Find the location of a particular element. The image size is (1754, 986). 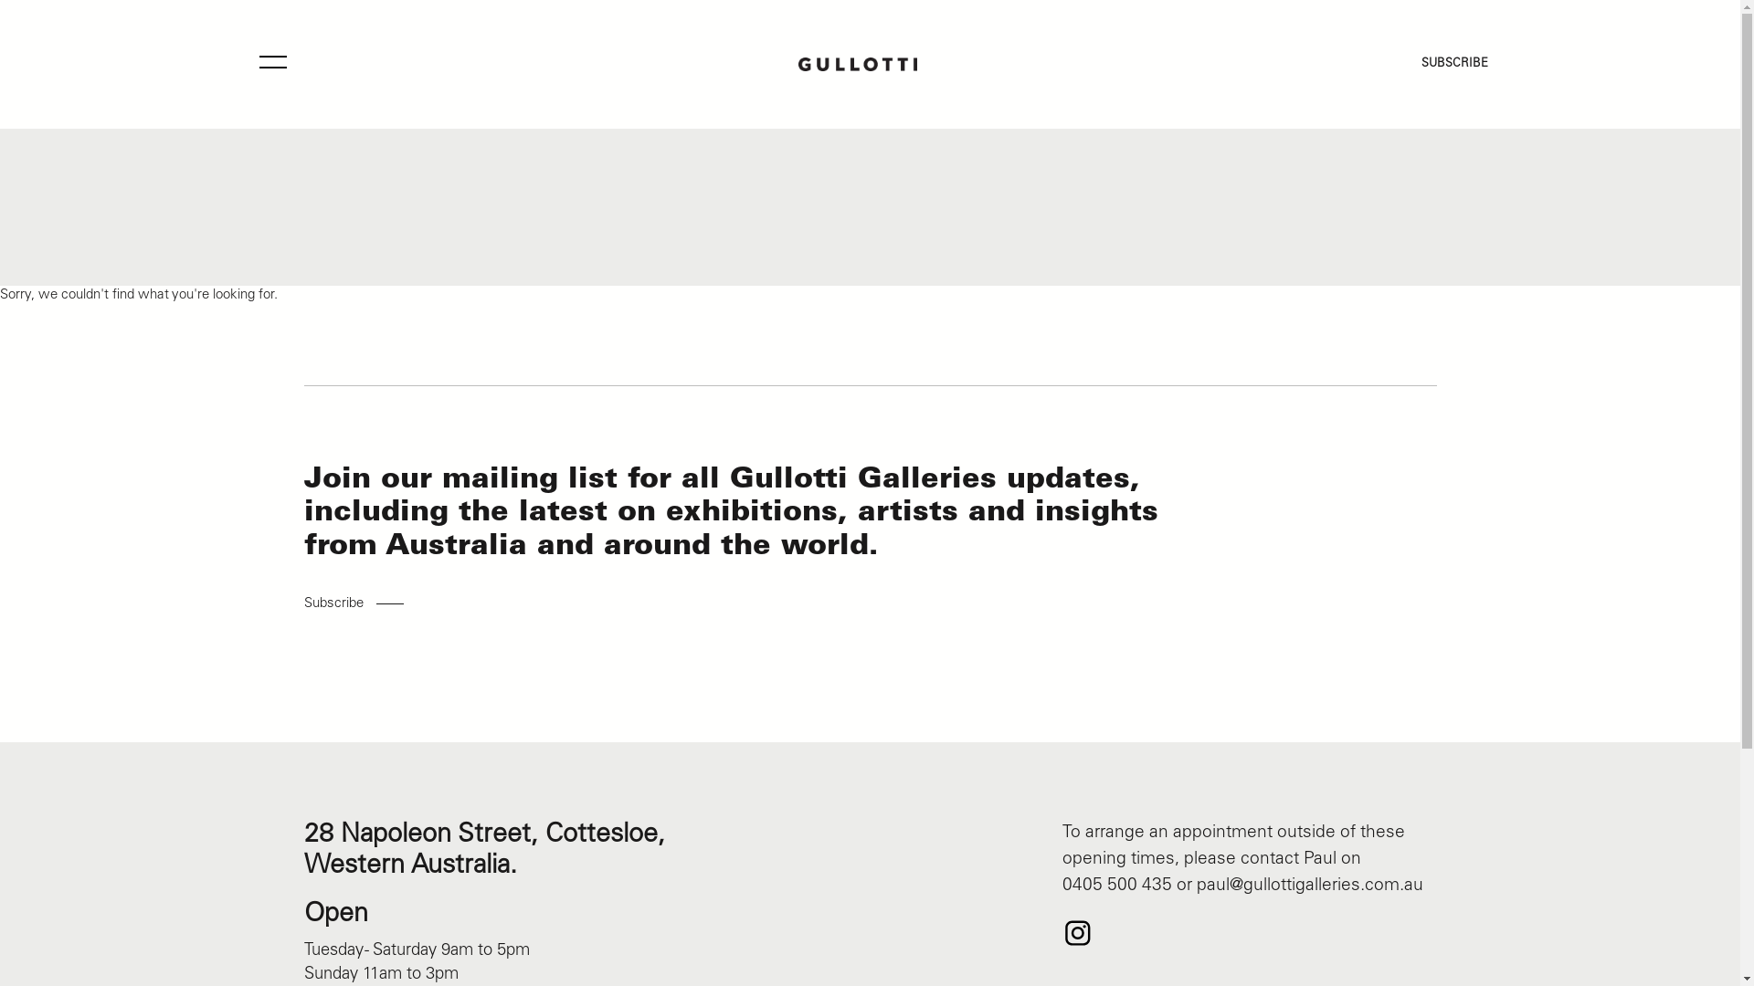

paul@gullottigalleries.com.au is located at coordinates (1310, 886).